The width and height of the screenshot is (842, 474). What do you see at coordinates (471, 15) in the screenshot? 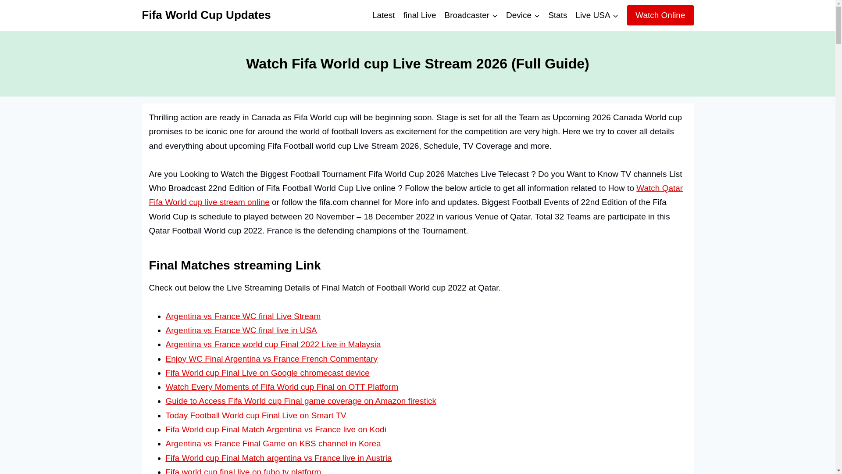
I see `Broadcaster` at bounding box center [471, 15].